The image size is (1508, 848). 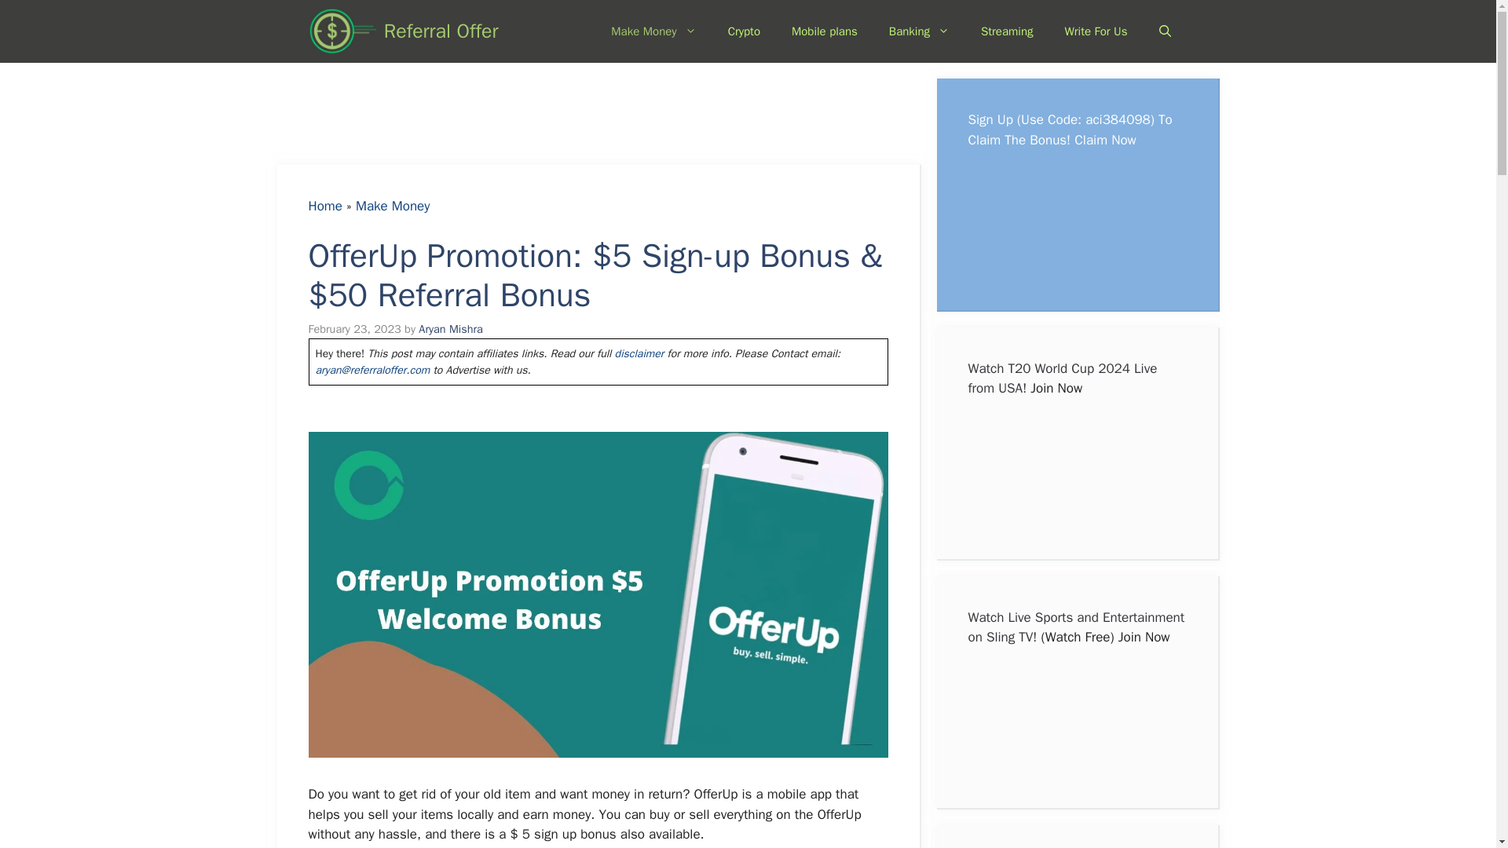 What do you see at coordinates (919, 31) in the screenshot?
I see `Banking` at bounding box center [919, 31].